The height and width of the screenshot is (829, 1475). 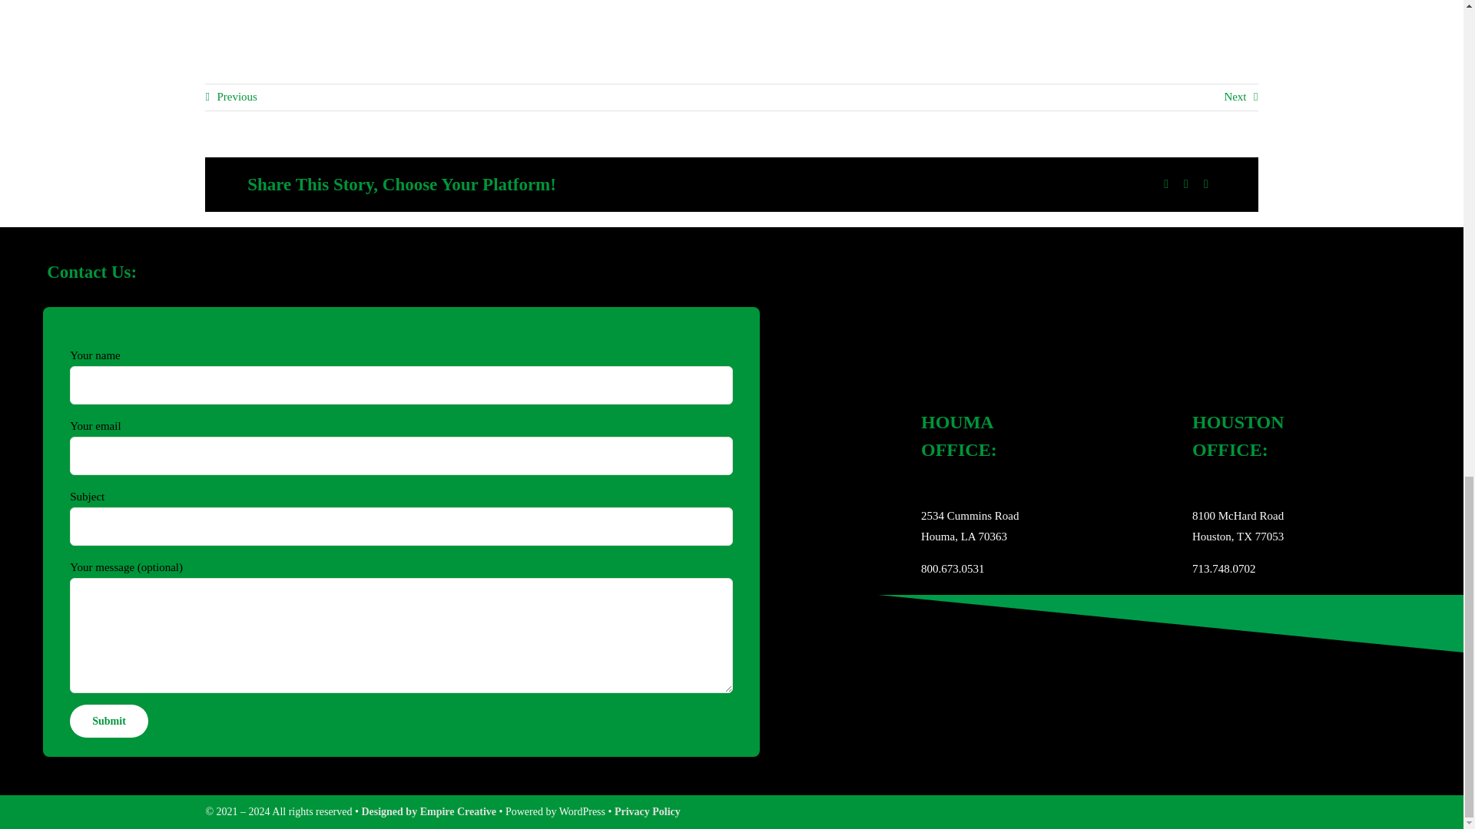 I want to click on 713.748.0702, so click(x=1224, y=569).